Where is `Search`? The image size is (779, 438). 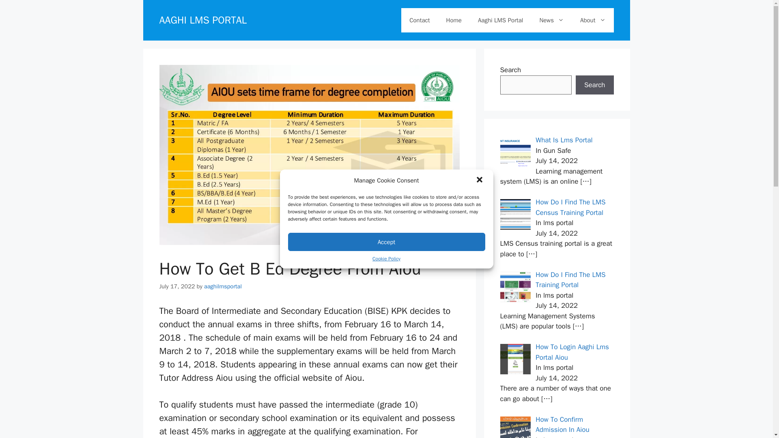 Search is located at coordinates (594, 85).